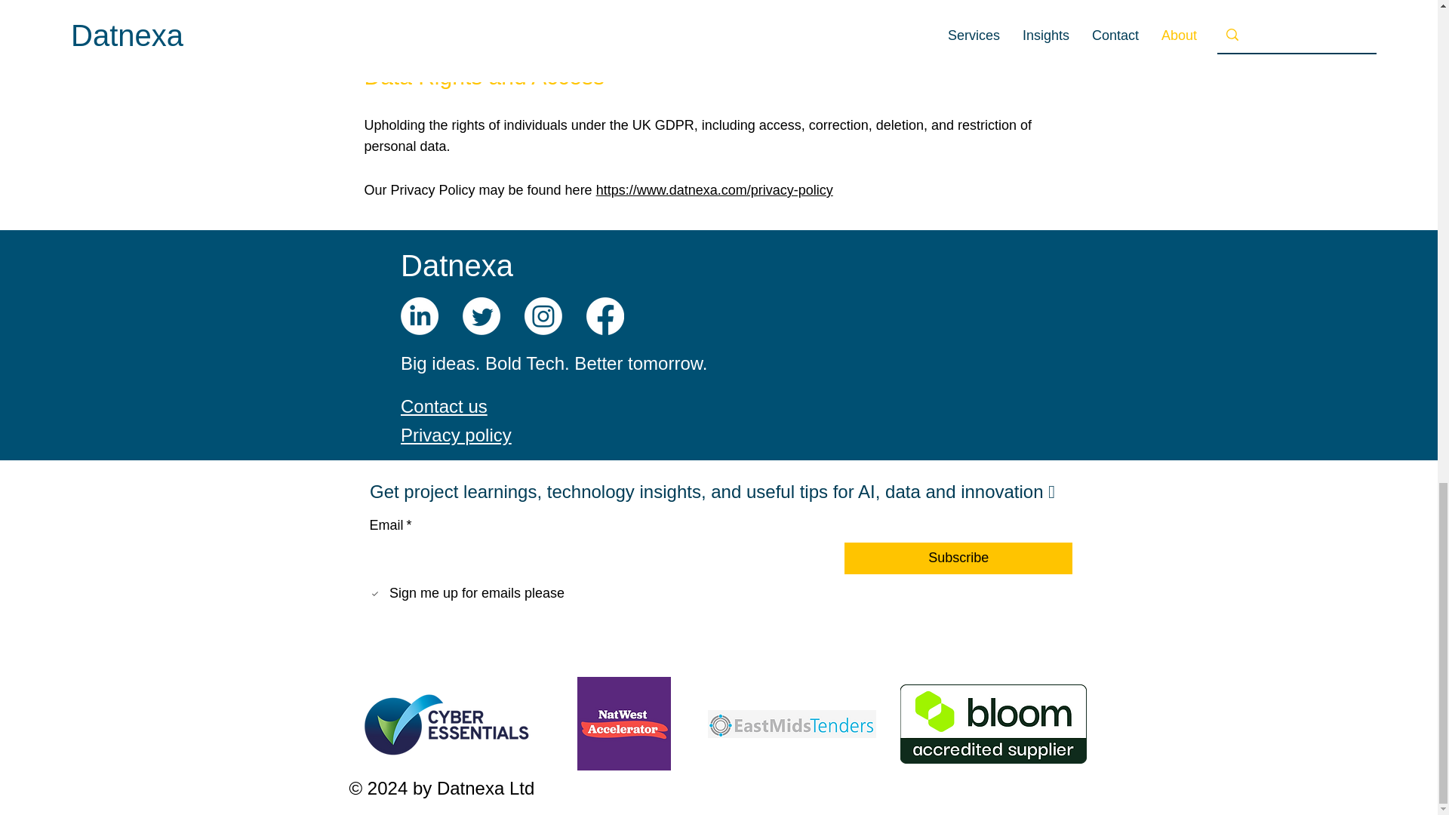  I want to click on Datnexa, so click(457, 266).